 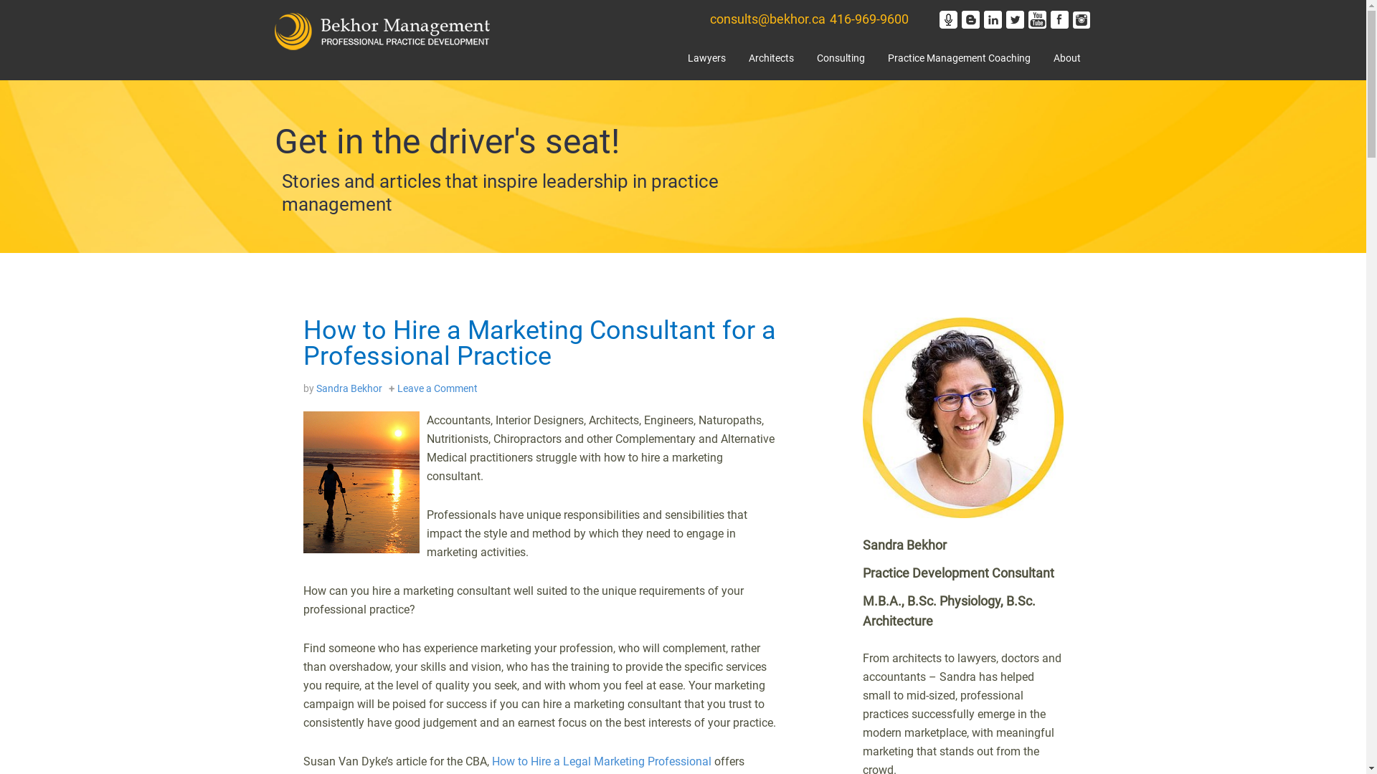 I want to click on Leave a Comment, so click(x=437, y=388).